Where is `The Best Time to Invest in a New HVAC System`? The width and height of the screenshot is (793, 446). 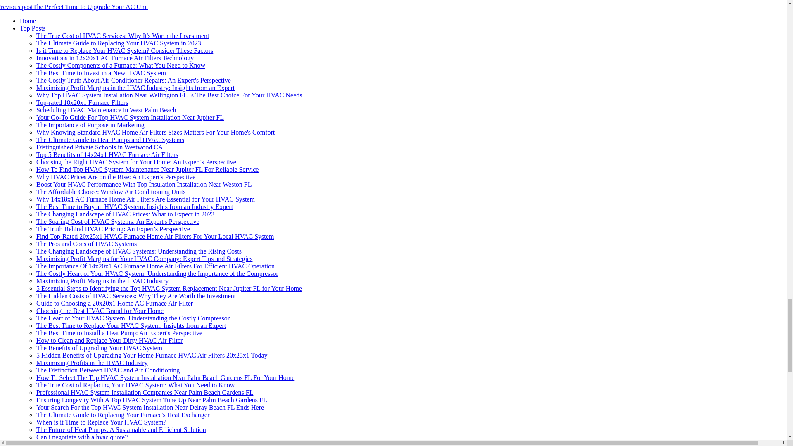
The Best Time to Invest in a New HVAC System is located at coordinates (101, 73).